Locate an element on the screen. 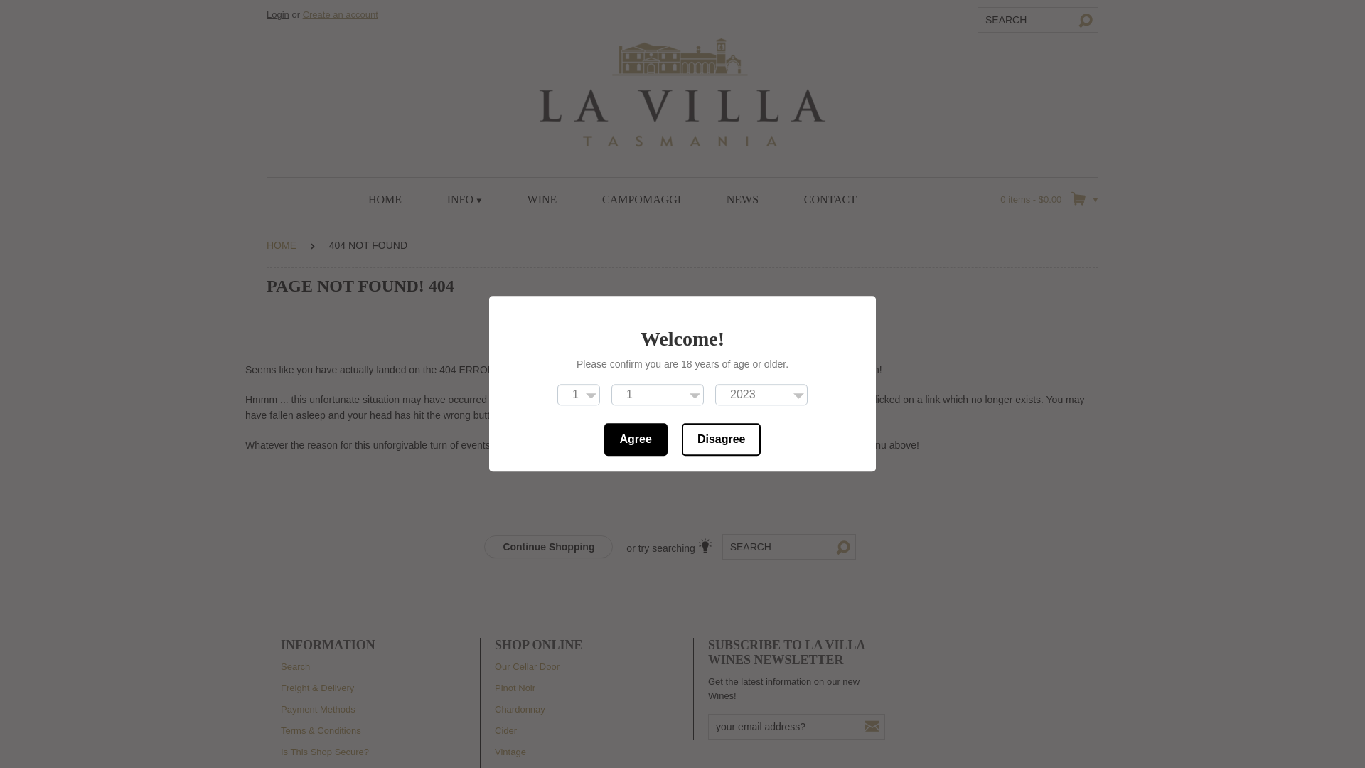 Image resolution: width=1365 pixels, height=768 pixels. Create an account is located at coordinates (341, 14).